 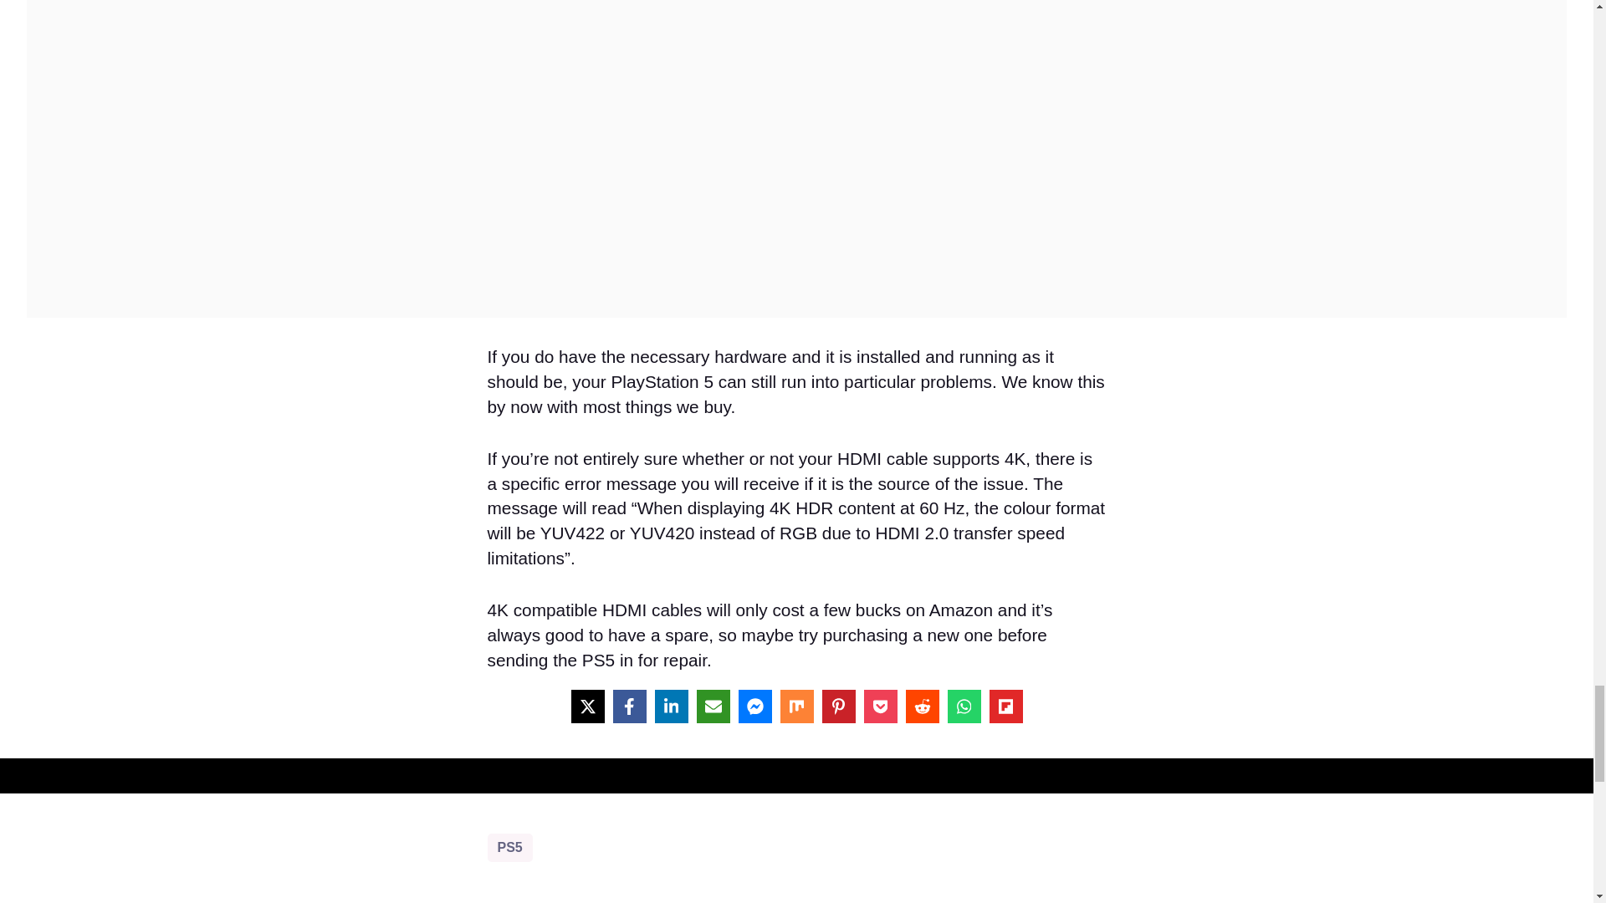 I want to click on PS5, so click(x=509, y=848).